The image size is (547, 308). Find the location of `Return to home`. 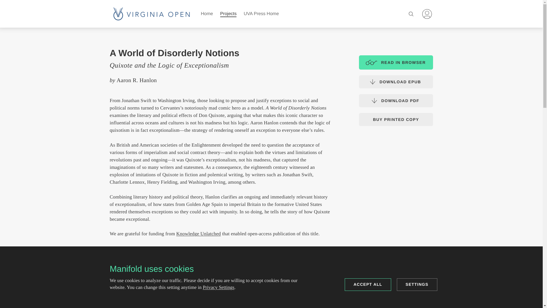

Return to home is located at coordinates (152, 14).